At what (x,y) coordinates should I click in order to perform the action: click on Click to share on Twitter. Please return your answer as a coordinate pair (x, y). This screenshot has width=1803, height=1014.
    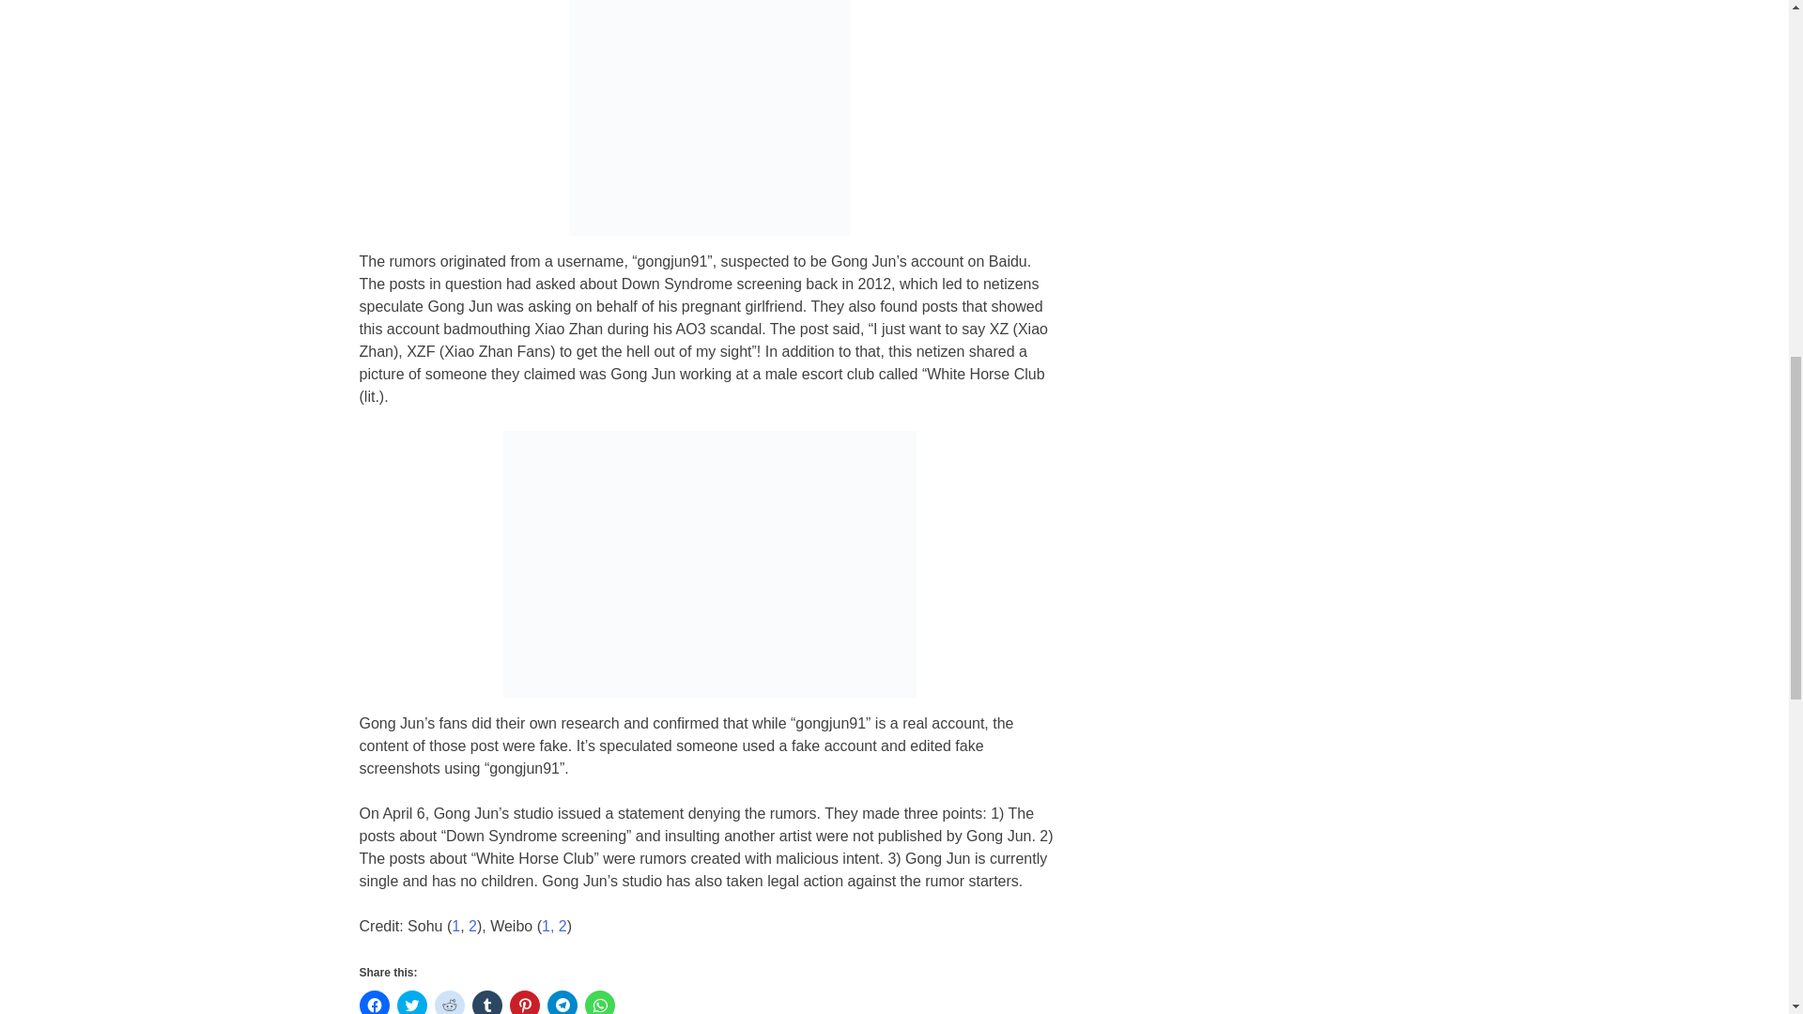
    Looking at the image, I should click on (411, 1003).